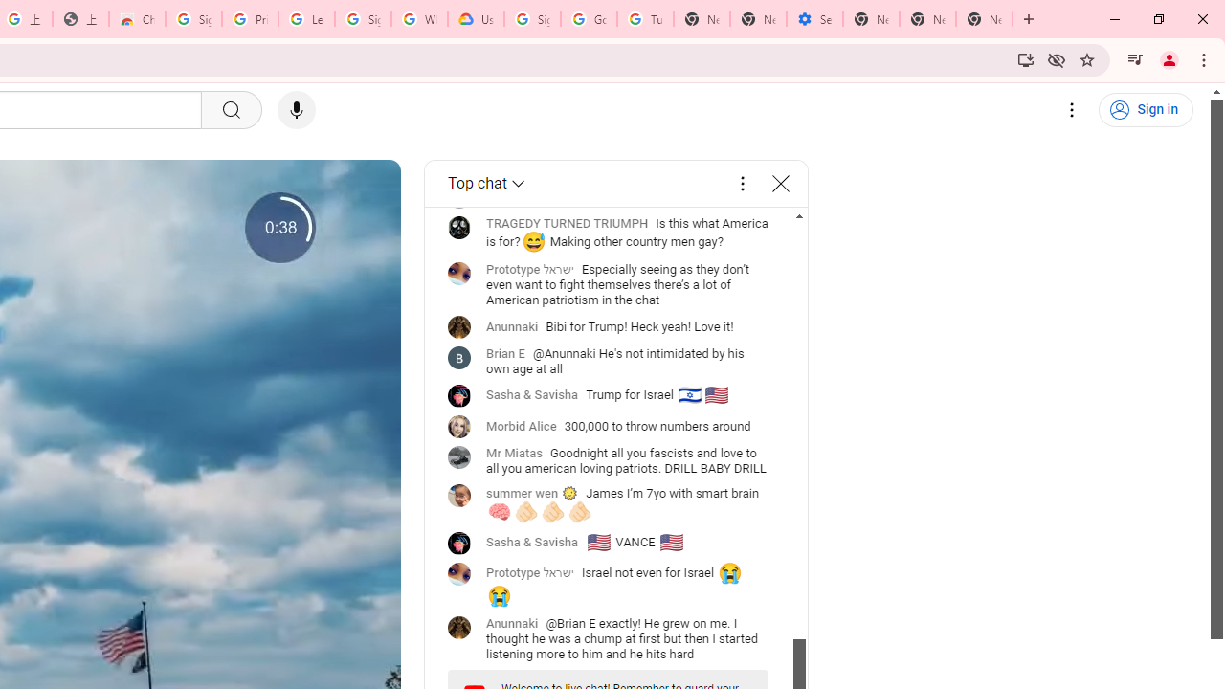 The width and height of the screenshot is (1225, 689). Describe the element at coordinates (871, 19) in the screenshot. I see `New Tab` at that location.